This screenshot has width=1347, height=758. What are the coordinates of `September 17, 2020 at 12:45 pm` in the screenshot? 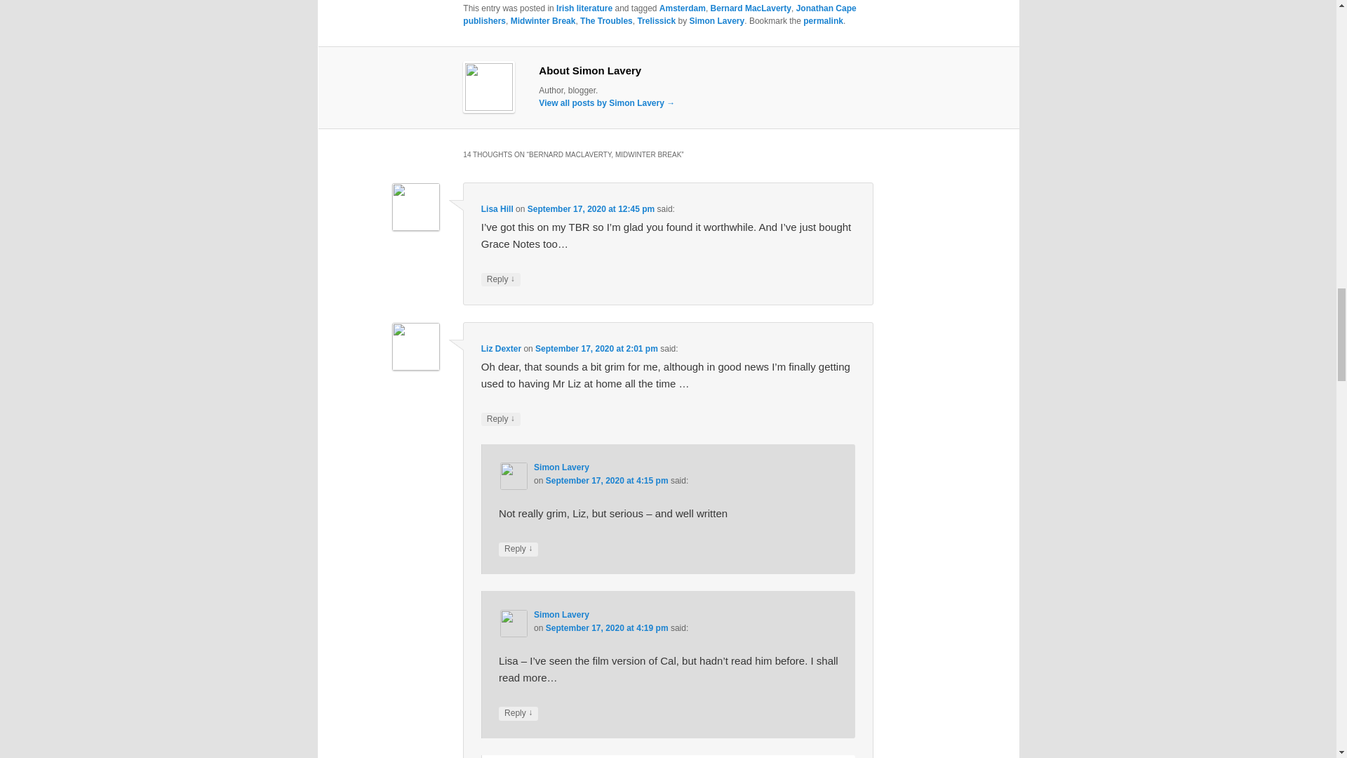 It's located at (591, 208).